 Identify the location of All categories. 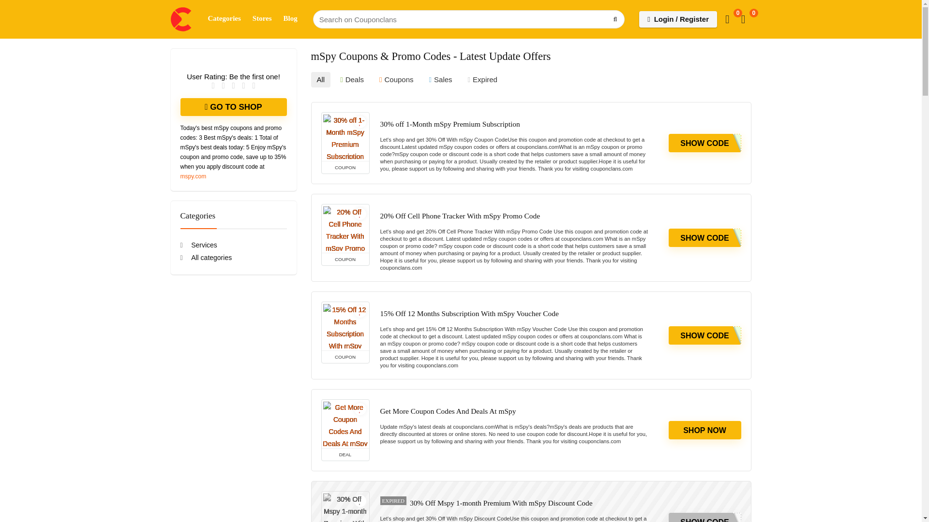
(206, 257).